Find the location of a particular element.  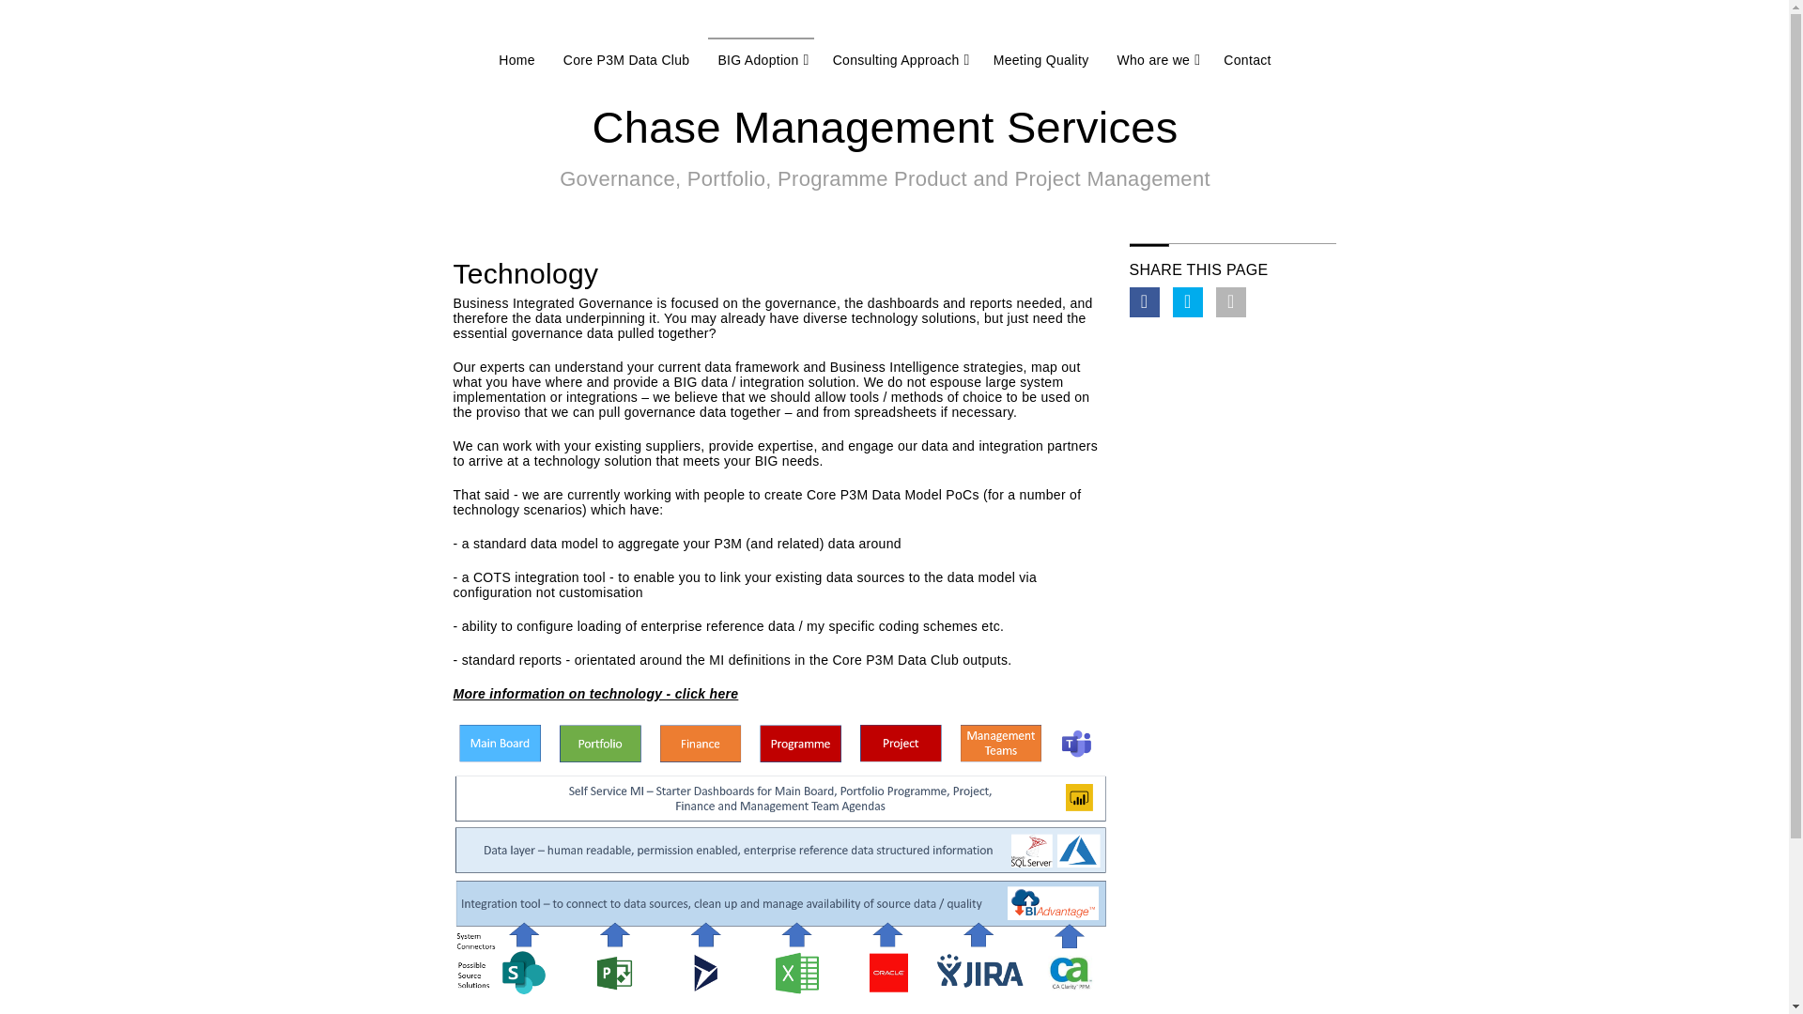

Chase Management Services is located at coordinates (884, 128).